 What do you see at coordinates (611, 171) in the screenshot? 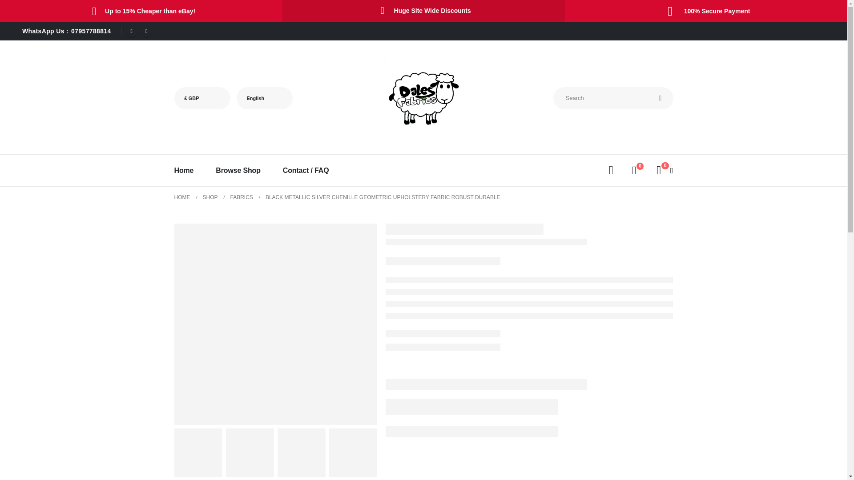
I see `My Account` at bounding box center [611, 171].